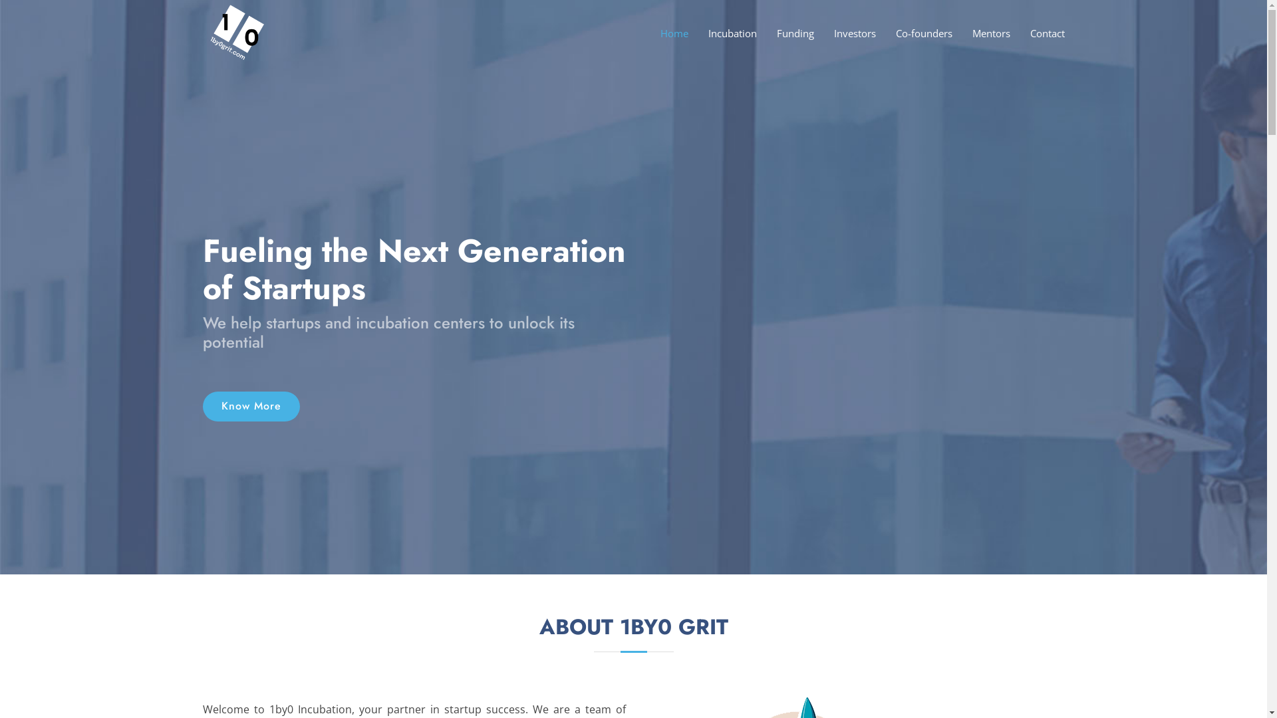 Image resolution: width=1277 pixels, height=718 pixels. Describe the element at coordinates (982, 33) in the screenshot. I see `Mentors` at that location.